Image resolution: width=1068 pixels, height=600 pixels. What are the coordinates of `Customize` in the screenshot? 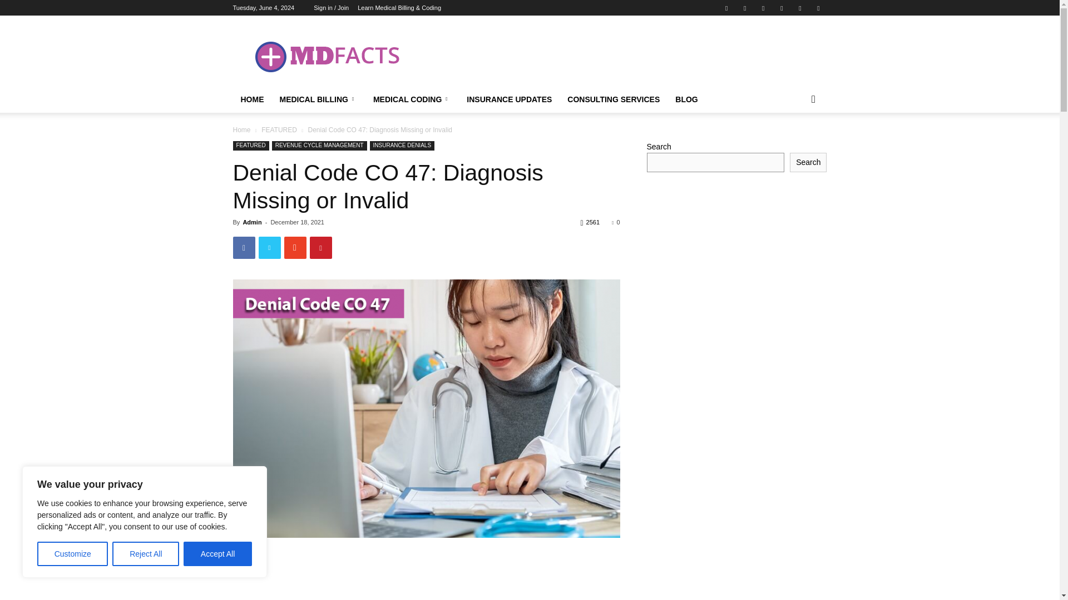 It's located at (72, 554).